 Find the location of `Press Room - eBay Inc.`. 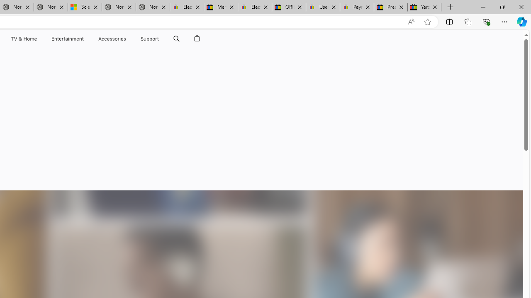

Press Room - eBay Inc. is located at coordinates (391, 7).